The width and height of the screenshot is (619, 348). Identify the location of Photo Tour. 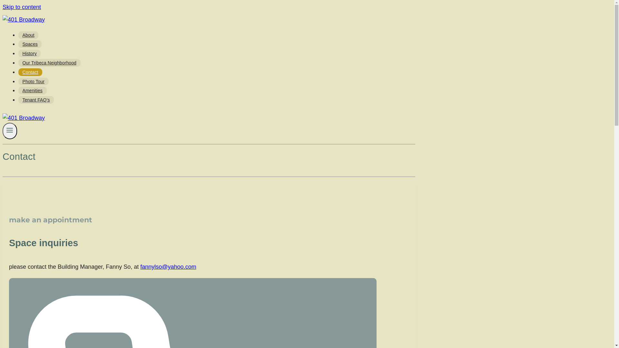
(34, 82).